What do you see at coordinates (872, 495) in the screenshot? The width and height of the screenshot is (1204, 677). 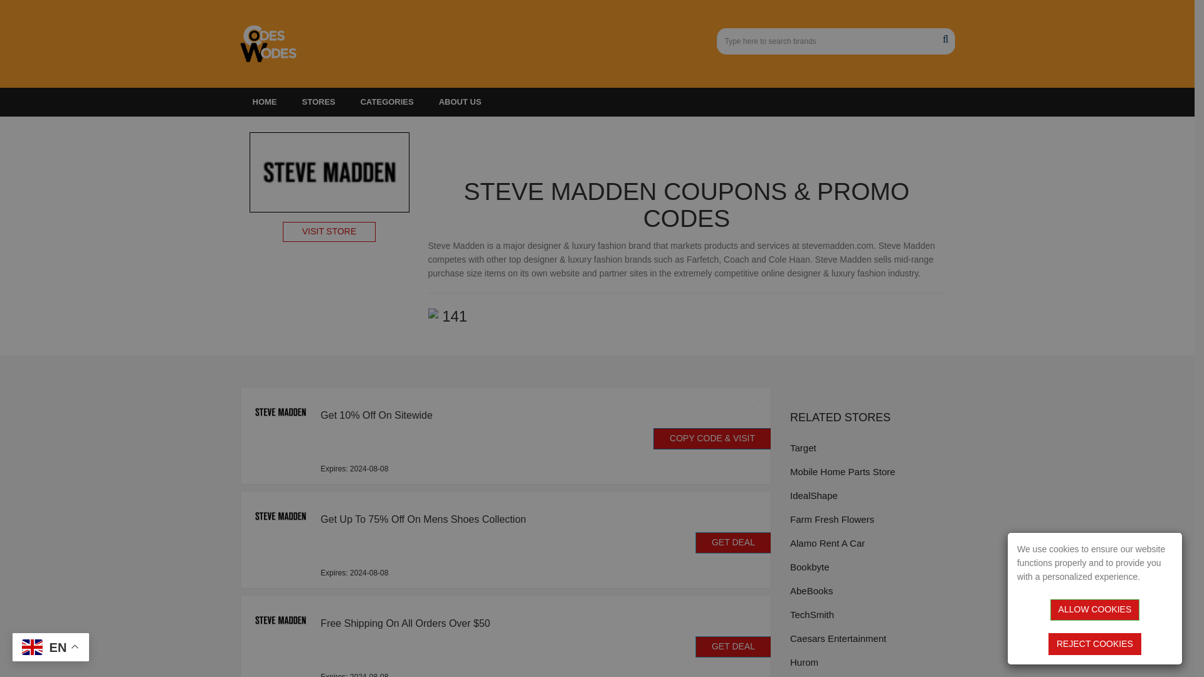 I see `IdealShape` at bounding box center [872, 495].